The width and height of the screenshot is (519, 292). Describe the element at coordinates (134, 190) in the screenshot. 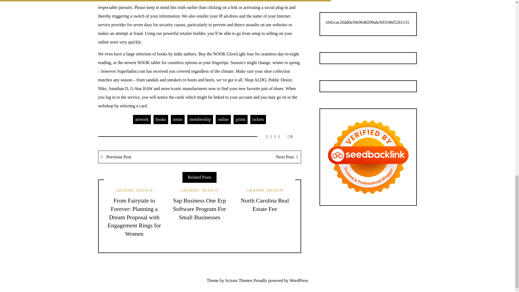

I see `GRAPHIC DESIGN` at that location.